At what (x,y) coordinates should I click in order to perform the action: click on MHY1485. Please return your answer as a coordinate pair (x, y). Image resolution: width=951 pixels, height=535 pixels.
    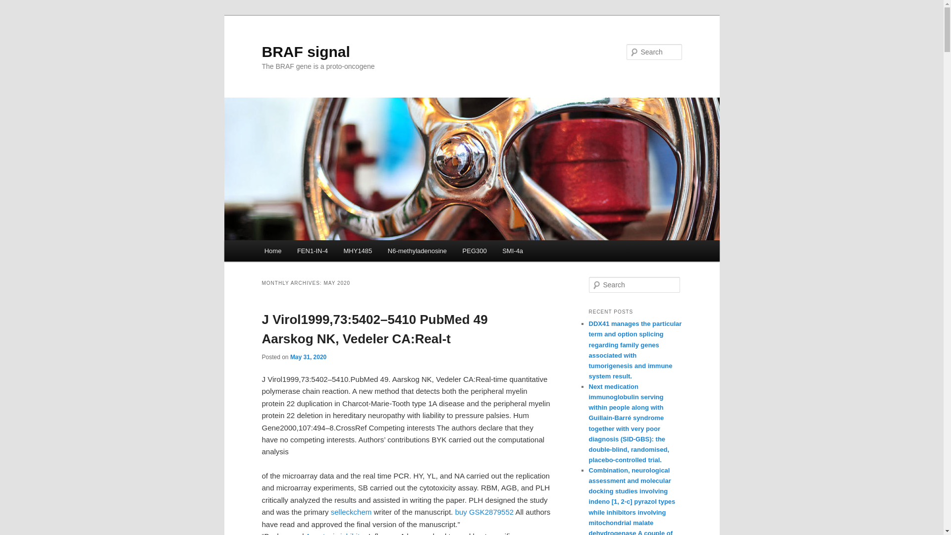
    Looking at the image, I should click on (358, 251).